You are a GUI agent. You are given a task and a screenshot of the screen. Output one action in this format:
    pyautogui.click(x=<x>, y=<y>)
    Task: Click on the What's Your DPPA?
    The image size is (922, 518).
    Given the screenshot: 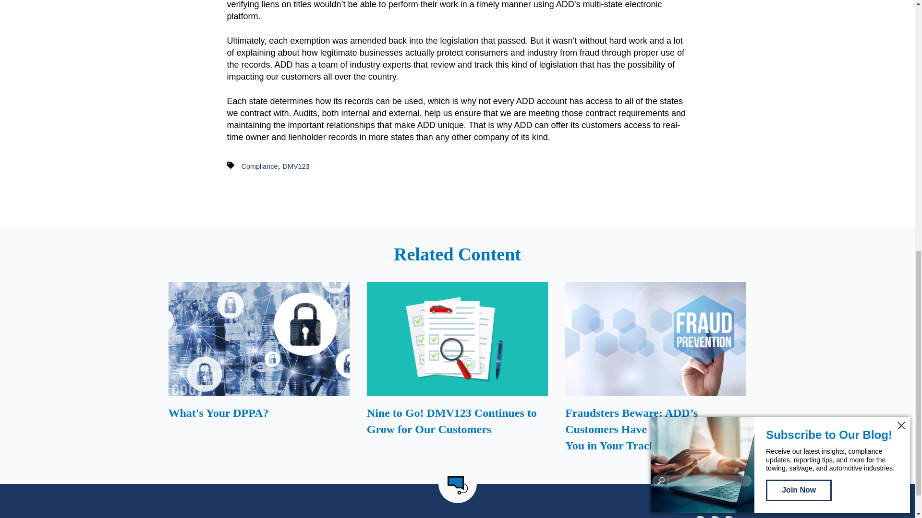 What is the action you would take?
    pyautogui.click(x=258, y=370)
    